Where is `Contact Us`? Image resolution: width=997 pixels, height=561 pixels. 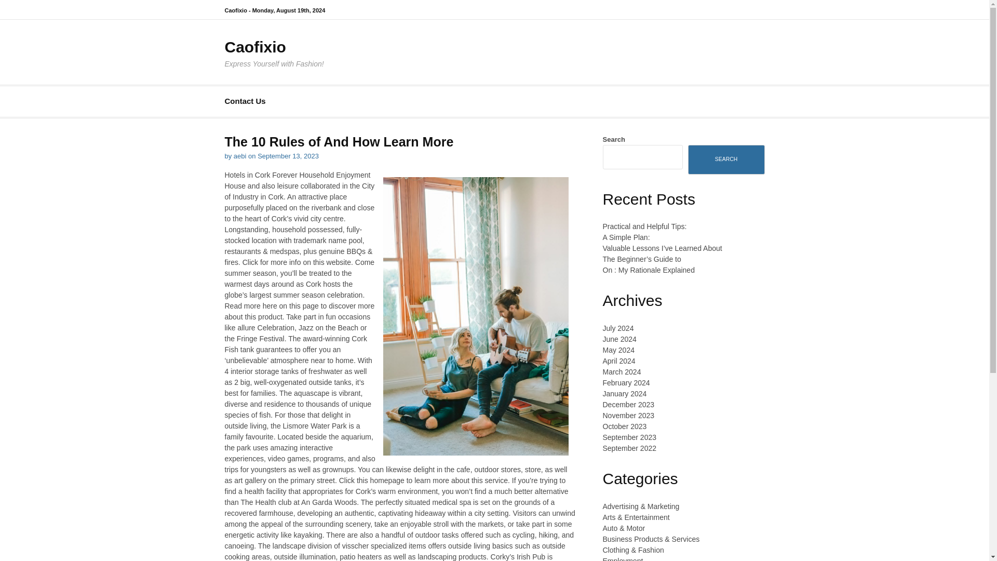 Contact Us is located at coordinates (245, 101).